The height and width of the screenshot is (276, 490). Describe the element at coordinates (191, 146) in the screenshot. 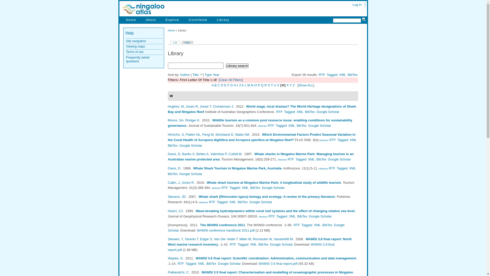

I see `Google Scholar` at that location.